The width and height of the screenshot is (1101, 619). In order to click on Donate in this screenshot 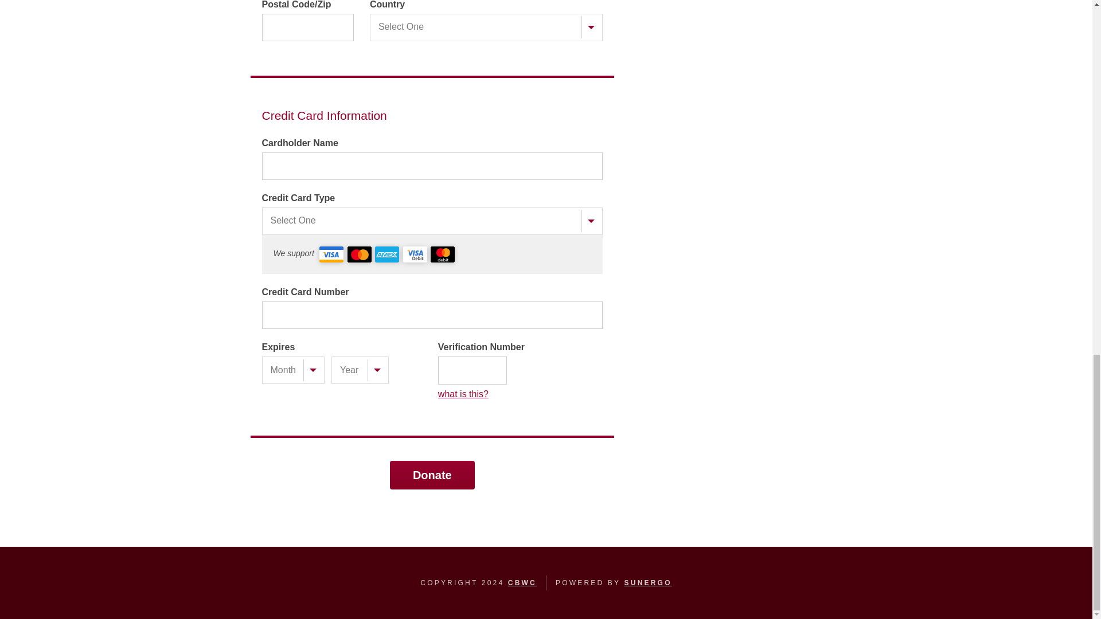, I will do `click(432, 475)`.